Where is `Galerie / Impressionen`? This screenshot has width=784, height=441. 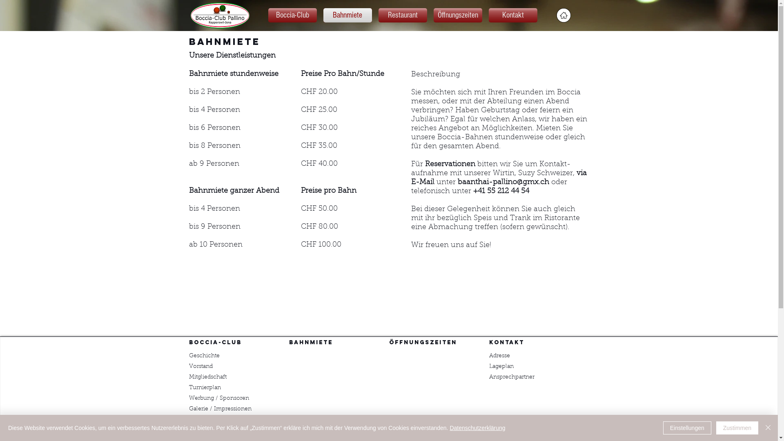 Galerie / Impressionen is located at coordinates (220, 408).